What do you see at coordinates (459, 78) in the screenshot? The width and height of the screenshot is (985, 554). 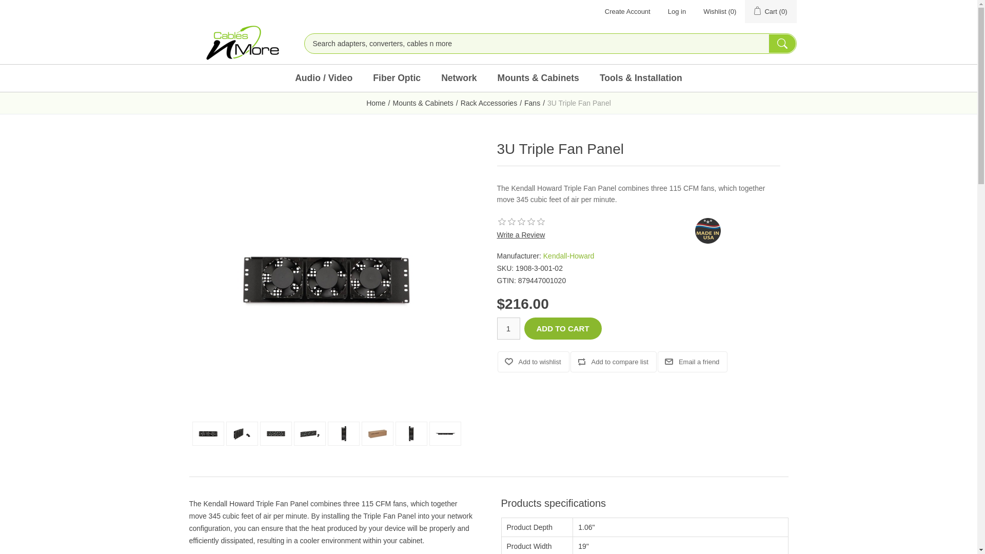 I see `Network` at bounding box center [459, 78].